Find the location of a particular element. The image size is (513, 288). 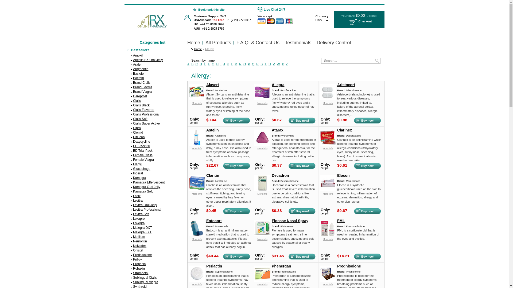

Cialis Super Active is located at coordinates (153, 124).